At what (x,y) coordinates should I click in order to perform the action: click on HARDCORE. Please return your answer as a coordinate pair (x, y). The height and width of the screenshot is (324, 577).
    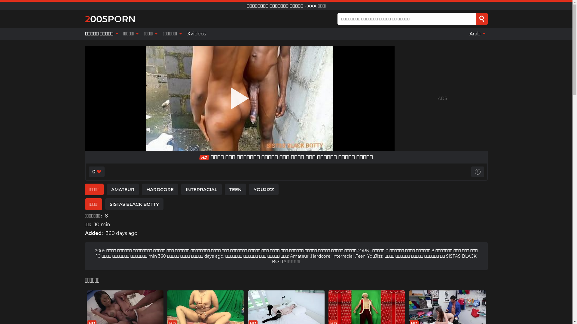
    Looking at the image, I should click on (160, 190).